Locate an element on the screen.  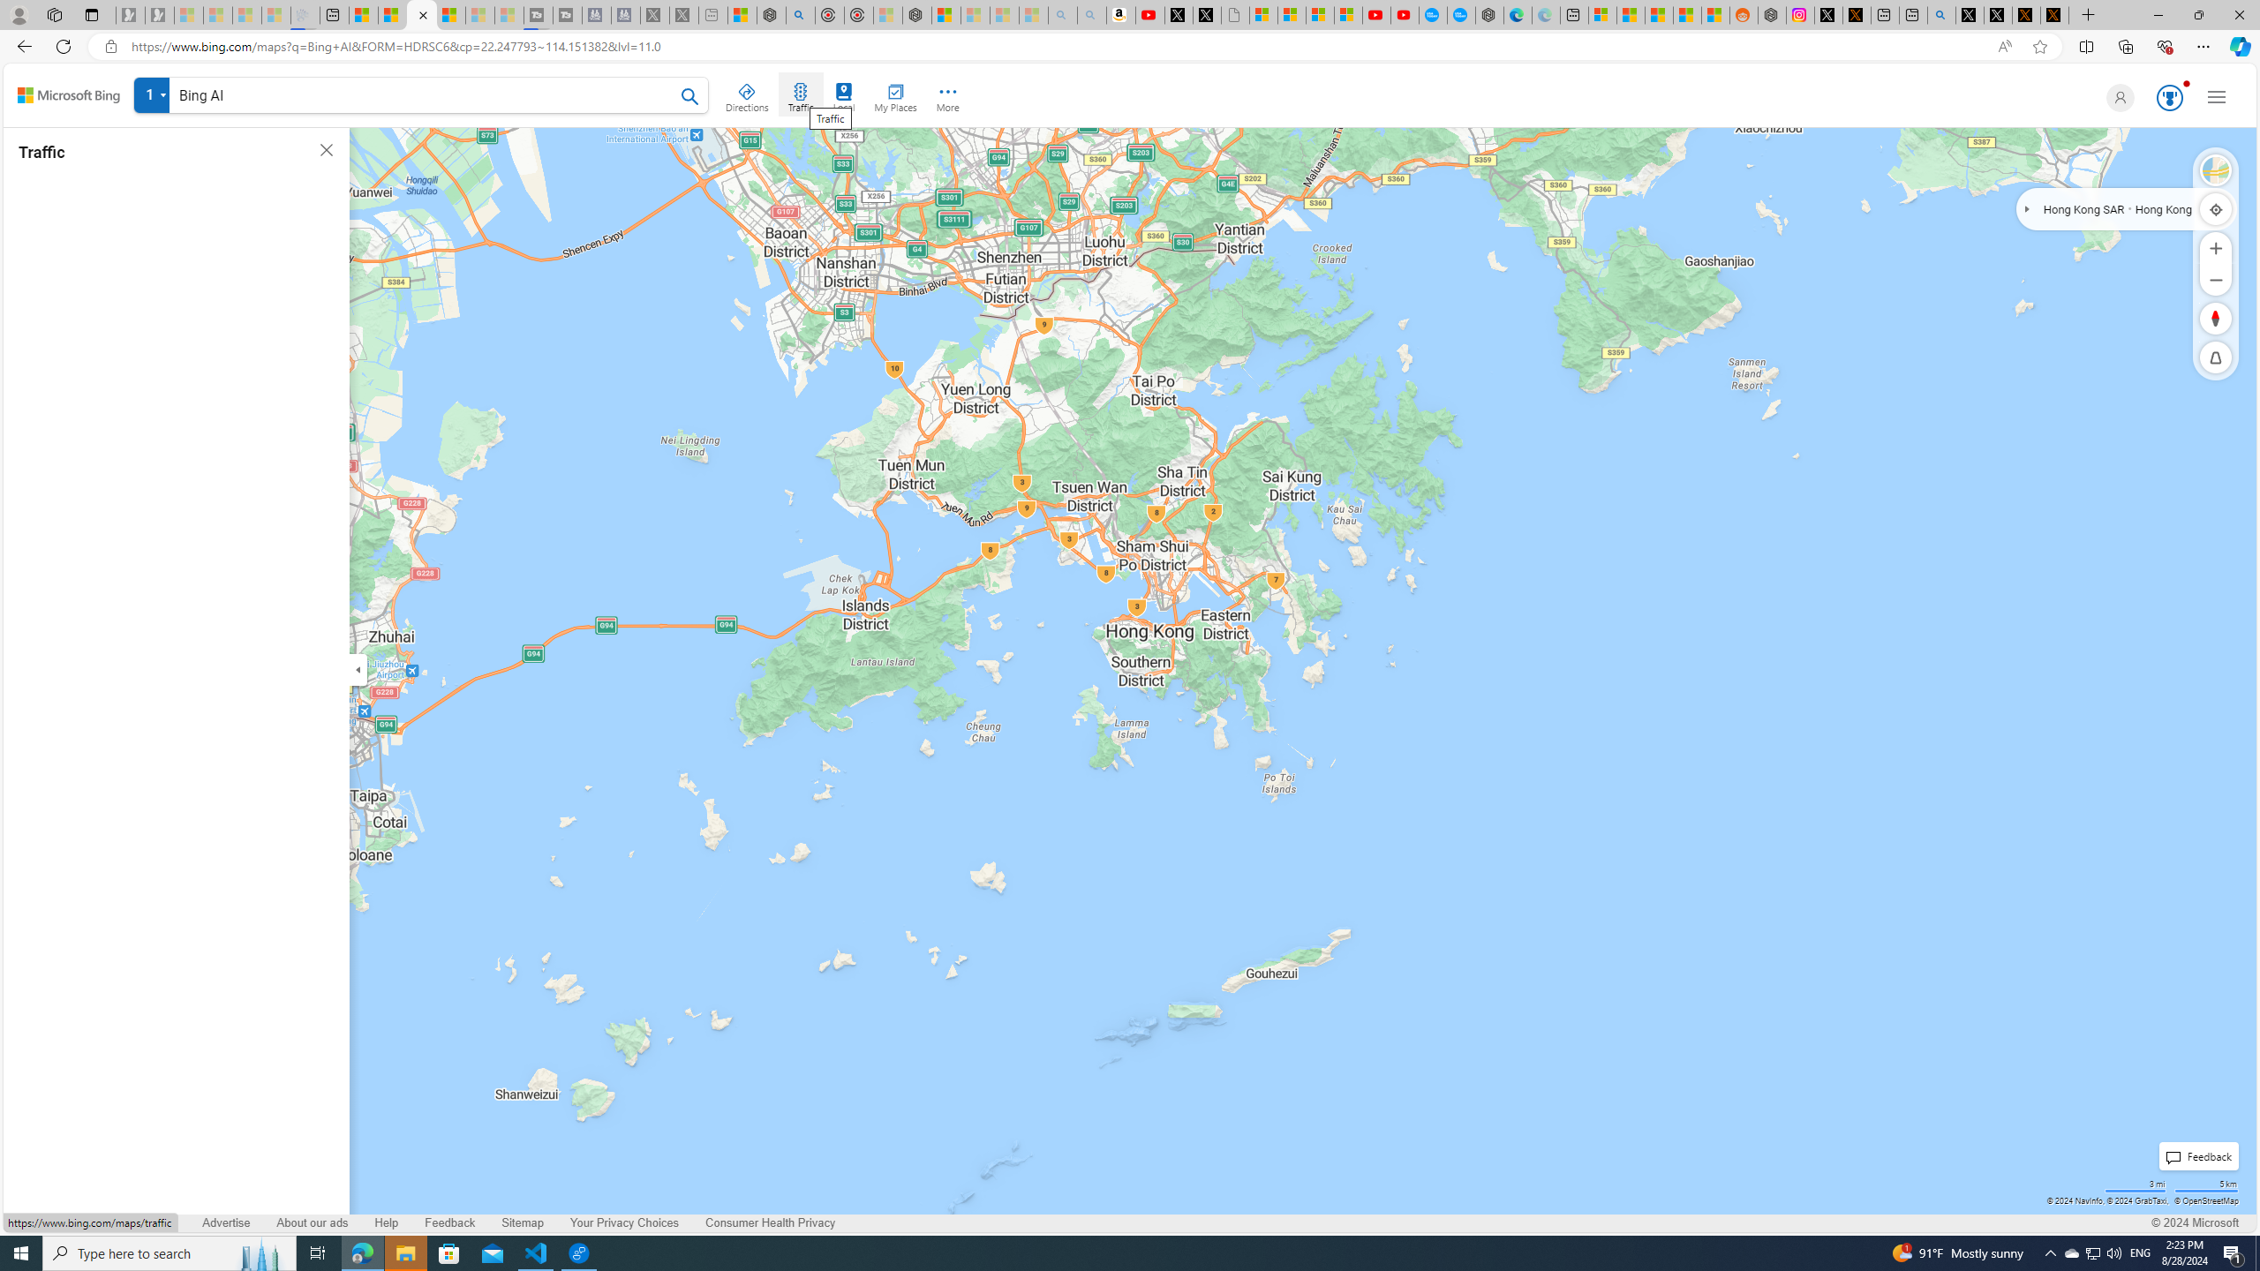
Traffic is located at coordinates (800, 94).